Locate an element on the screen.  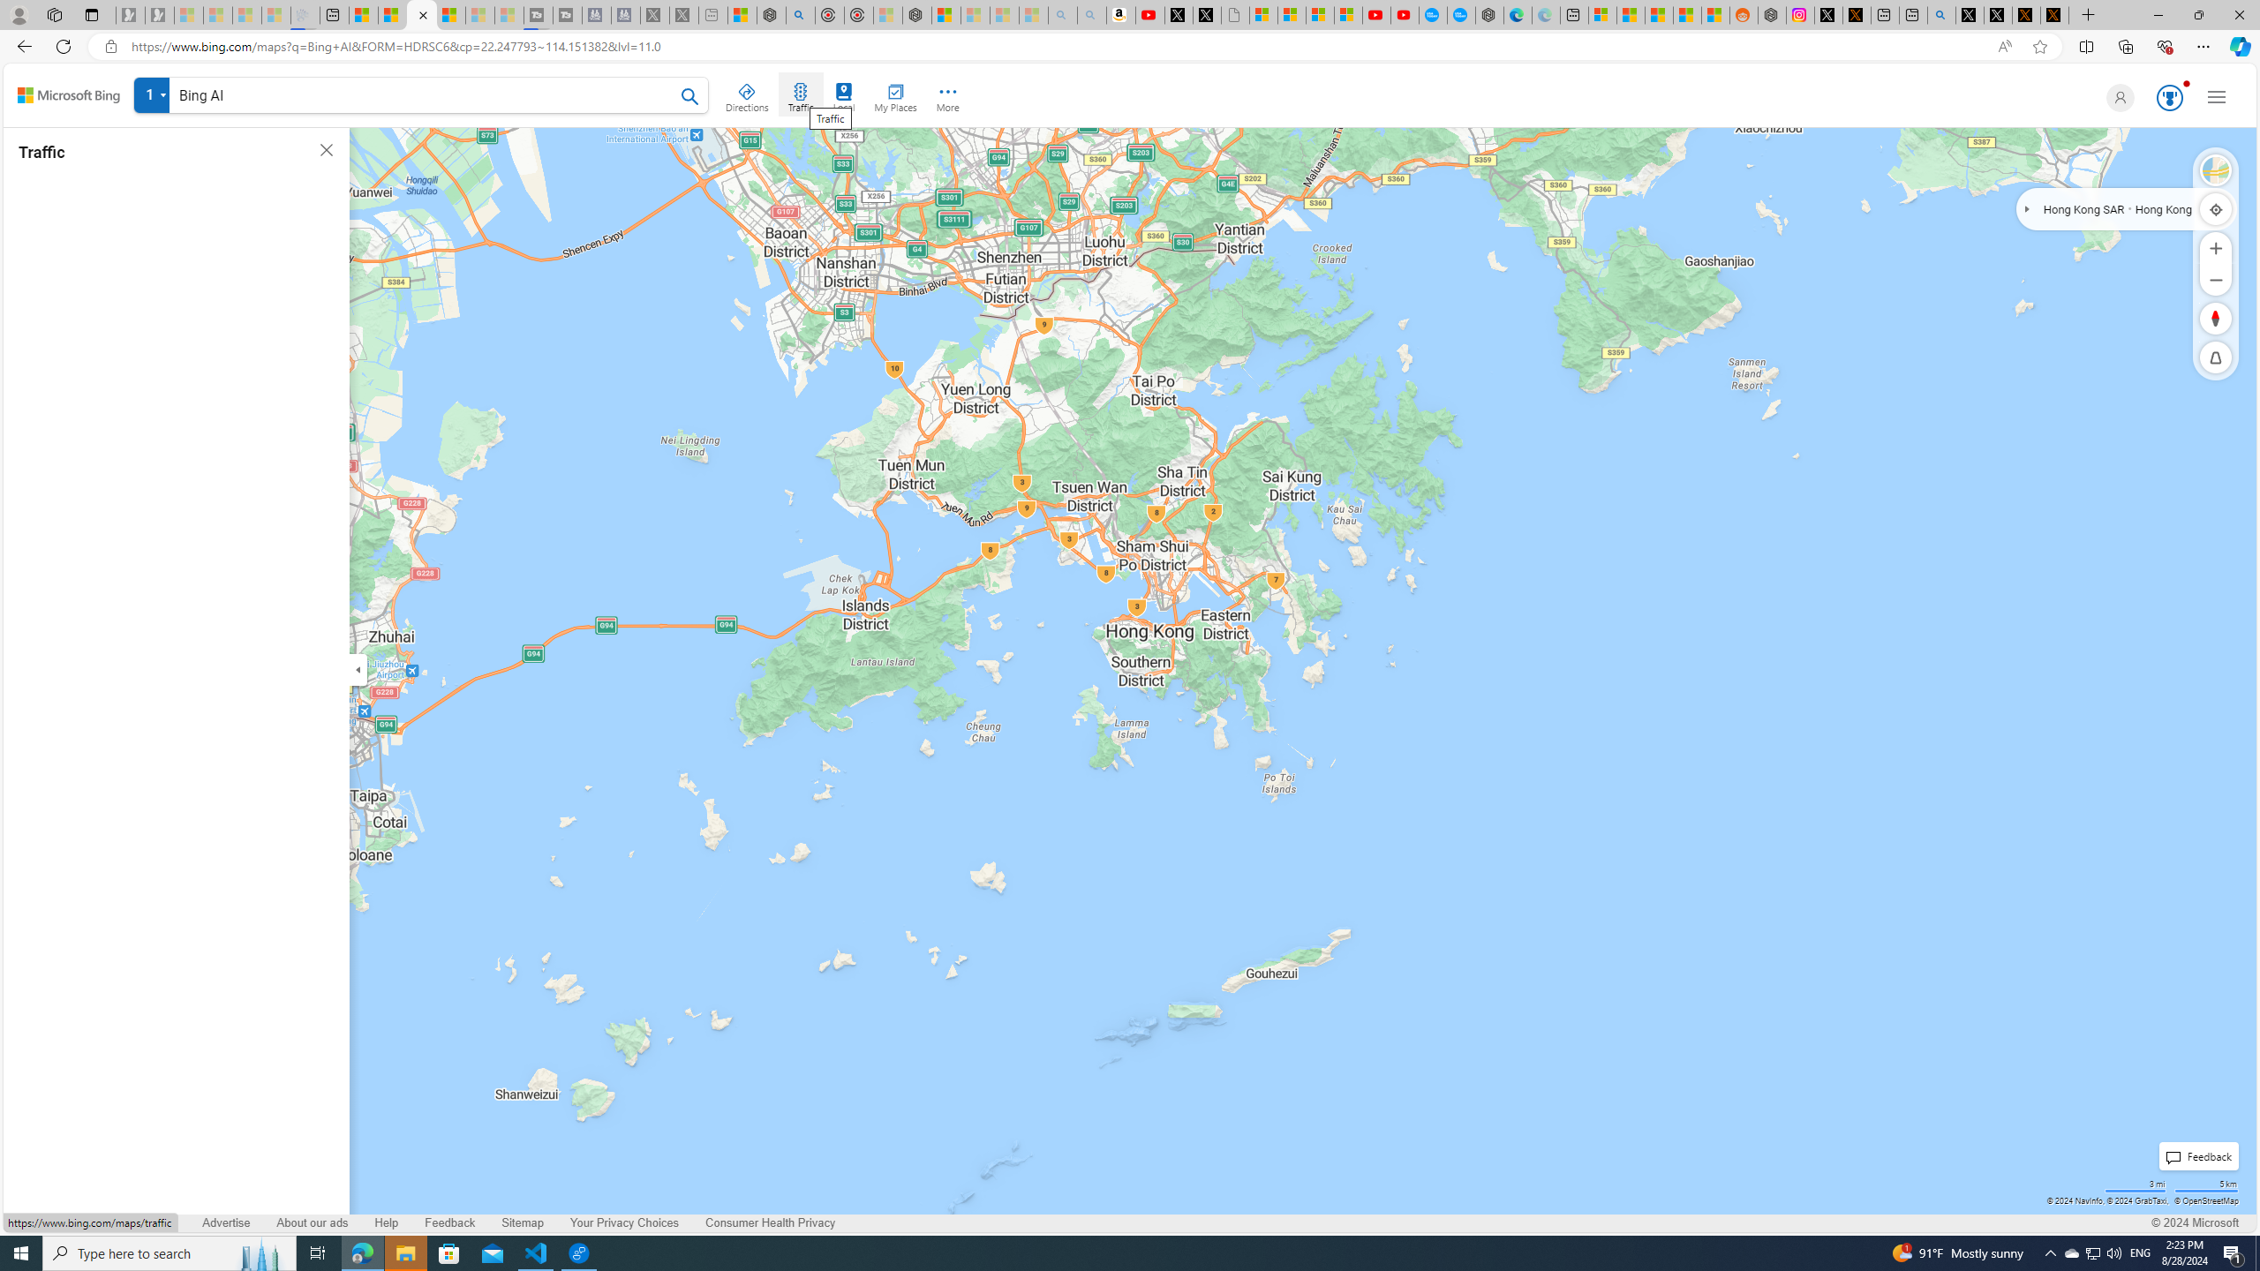
Traffic is located at coordinates (800, 94).